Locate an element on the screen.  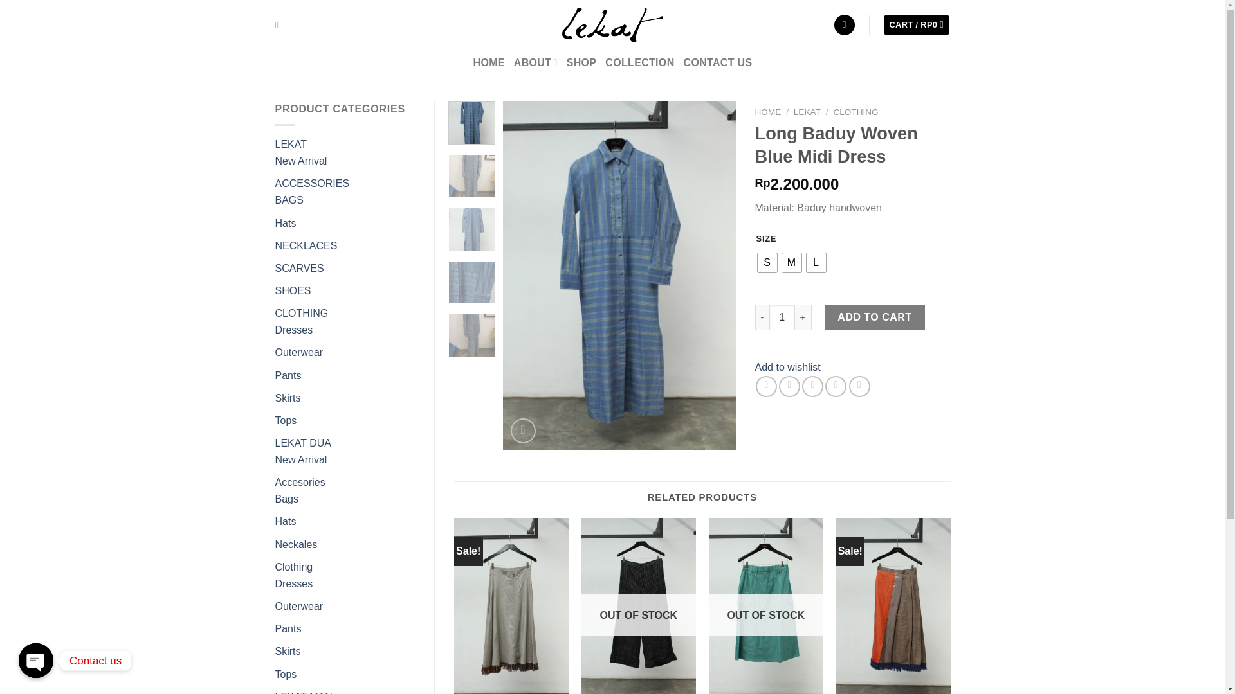
Pants is located at coordinates (288, 375).